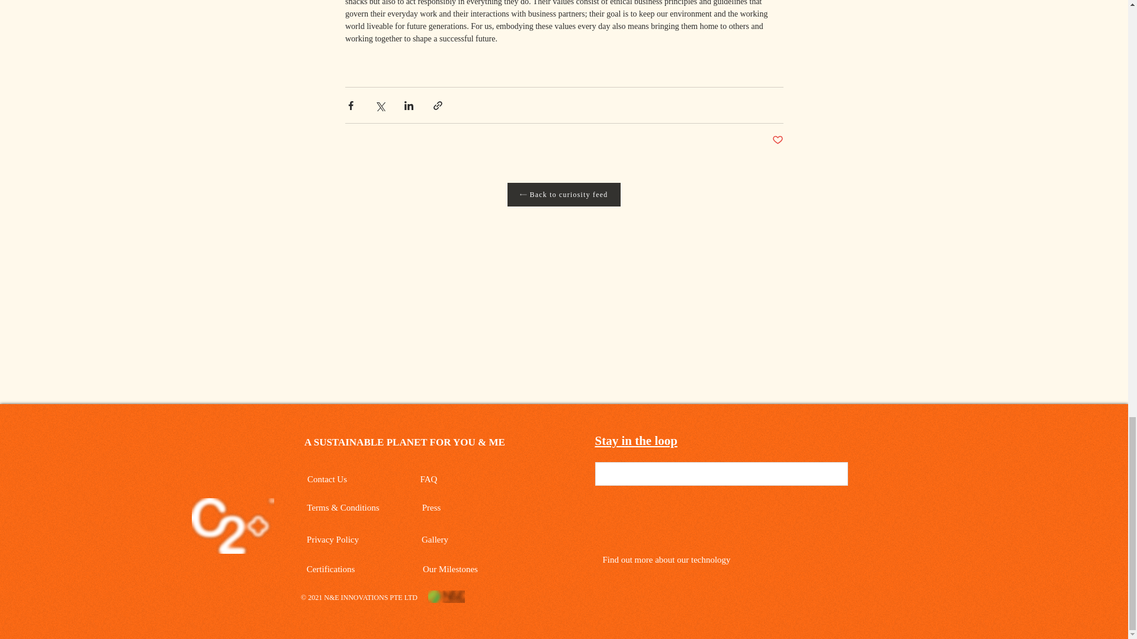  What do you see at coordinates (334, 540) in the screenshot?
I see `Privacy Policy` at bounding box center [334, 540].